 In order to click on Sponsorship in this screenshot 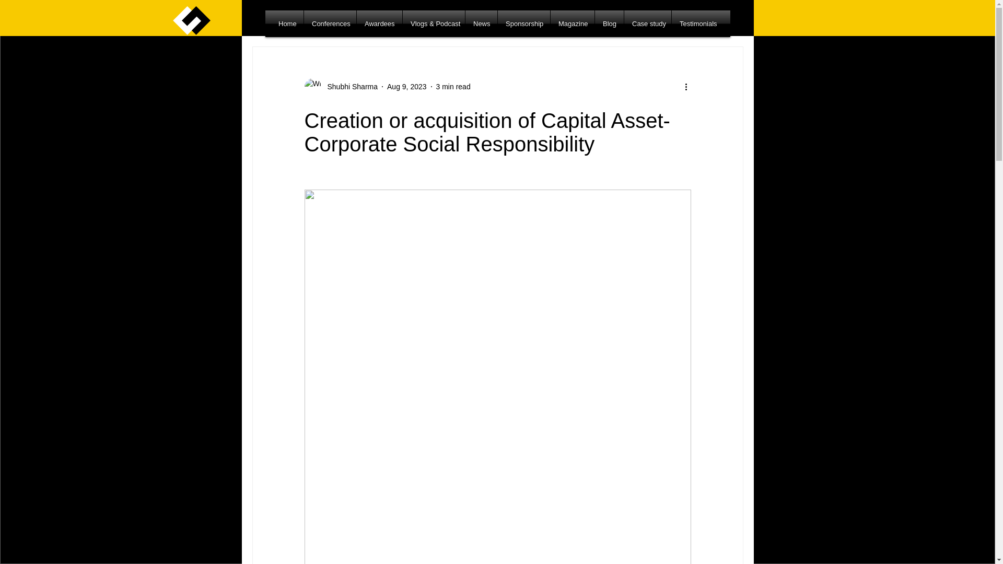, I will do `click(523, 24)`.